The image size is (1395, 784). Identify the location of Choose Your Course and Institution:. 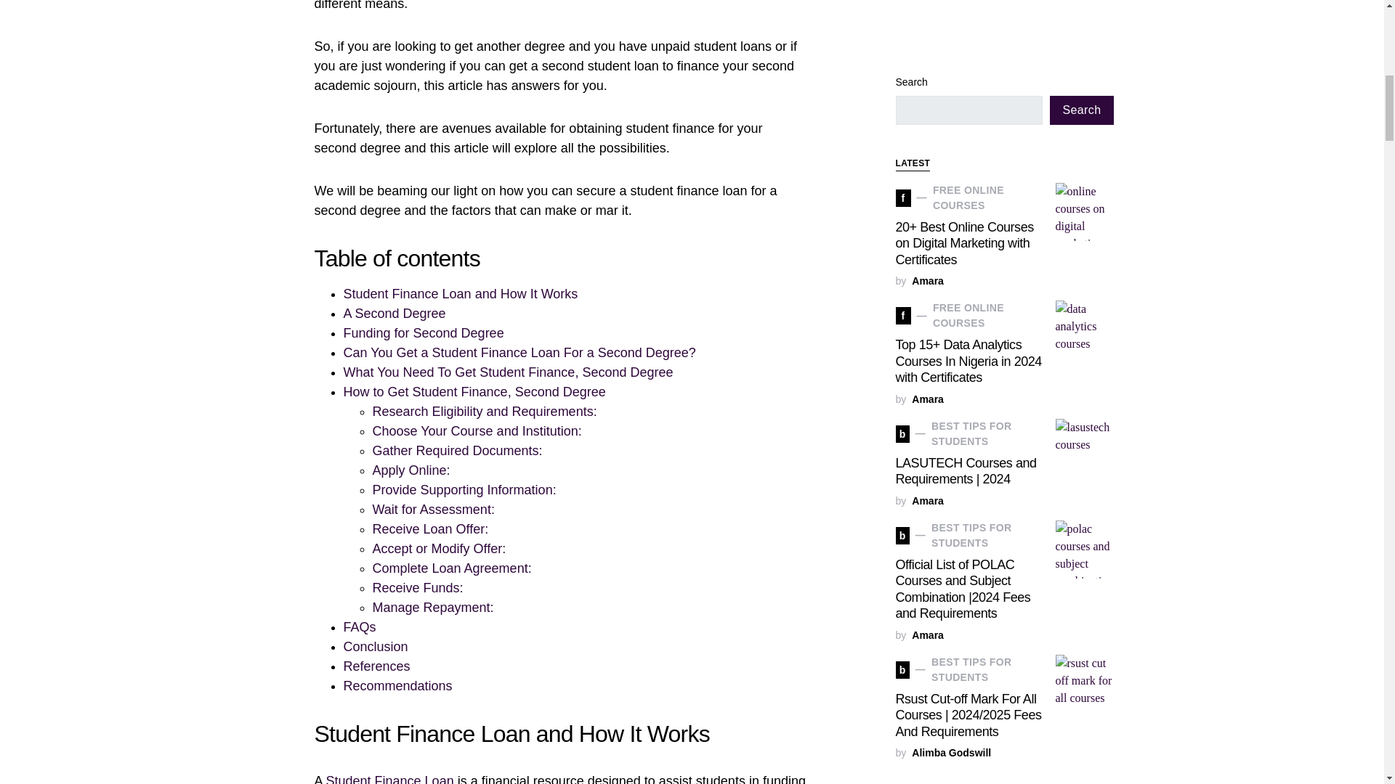
(477, 431).